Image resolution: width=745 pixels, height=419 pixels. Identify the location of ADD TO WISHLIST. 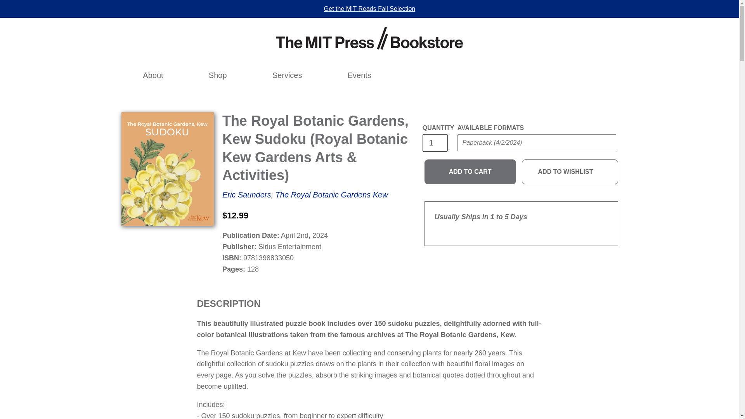
(570, 172).